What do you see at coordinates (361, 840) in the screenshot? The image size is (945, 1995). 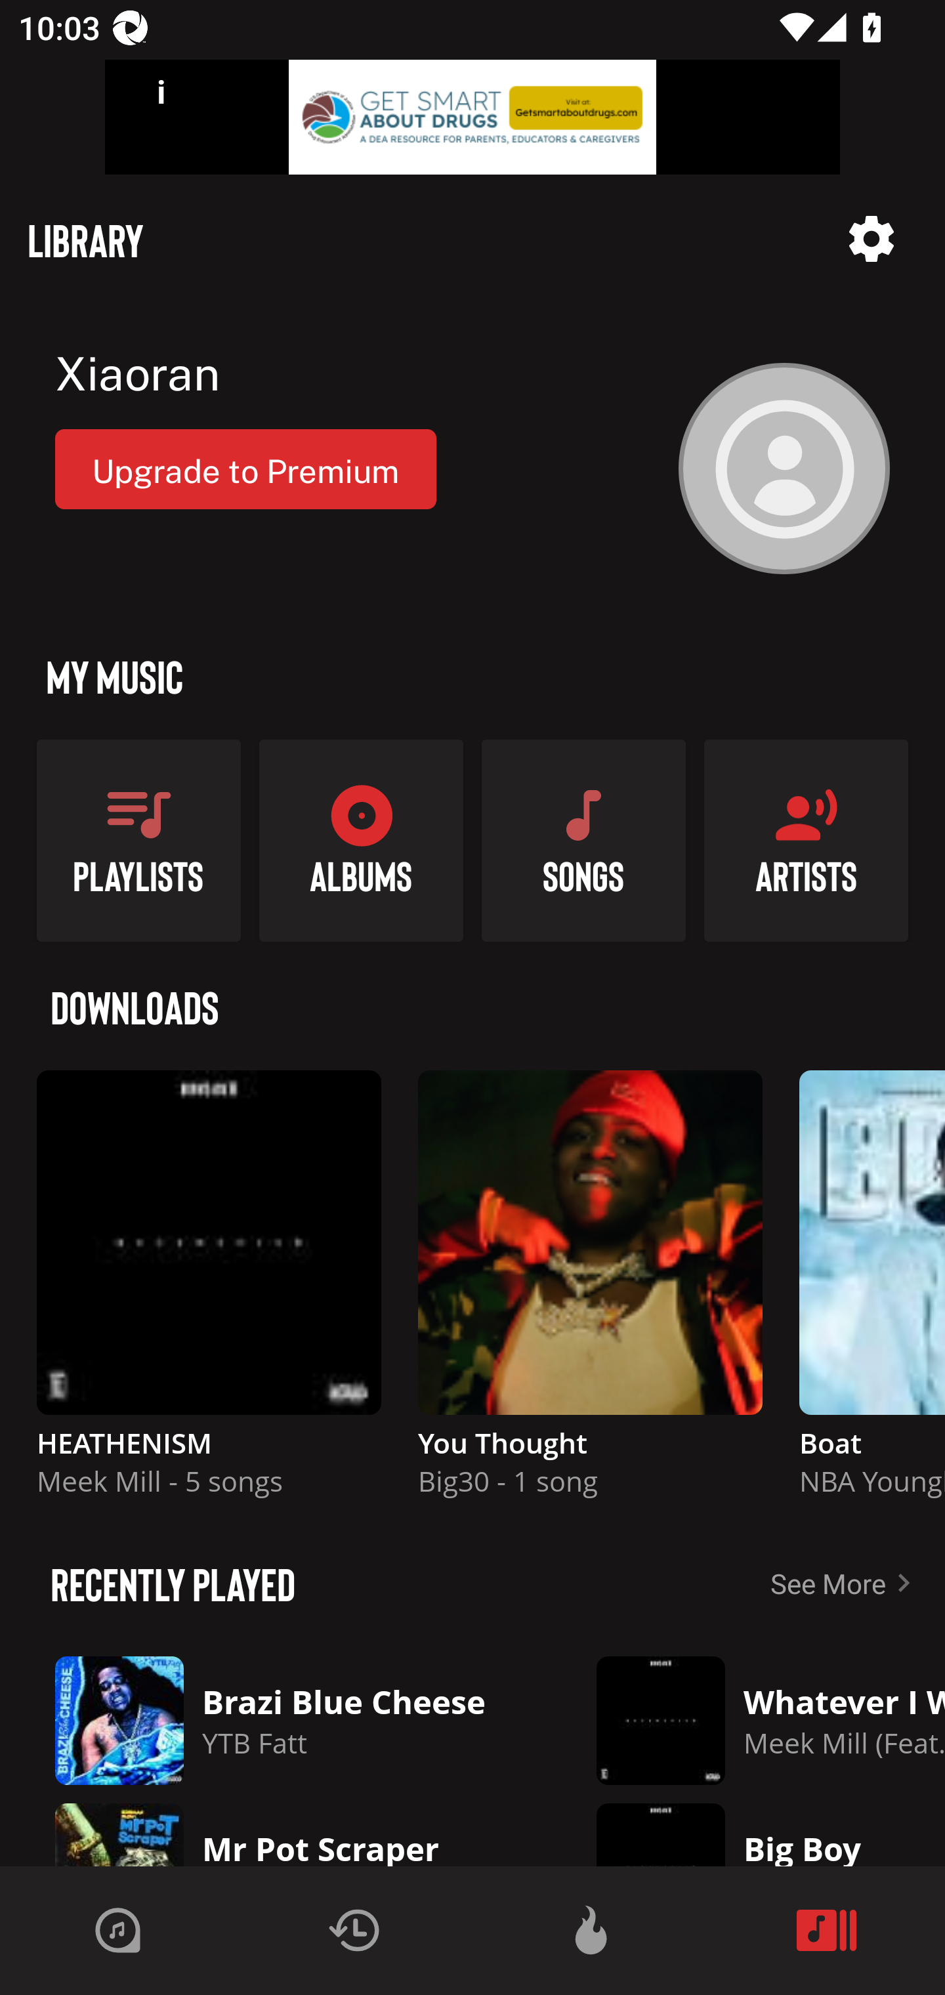 I see `Albums` at bounding box center [361, 840].